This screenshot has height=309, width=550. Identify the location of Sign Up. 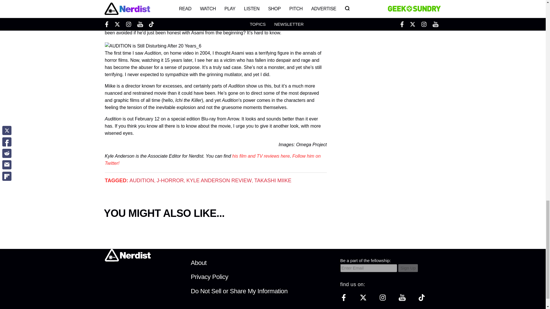
(408, 268).